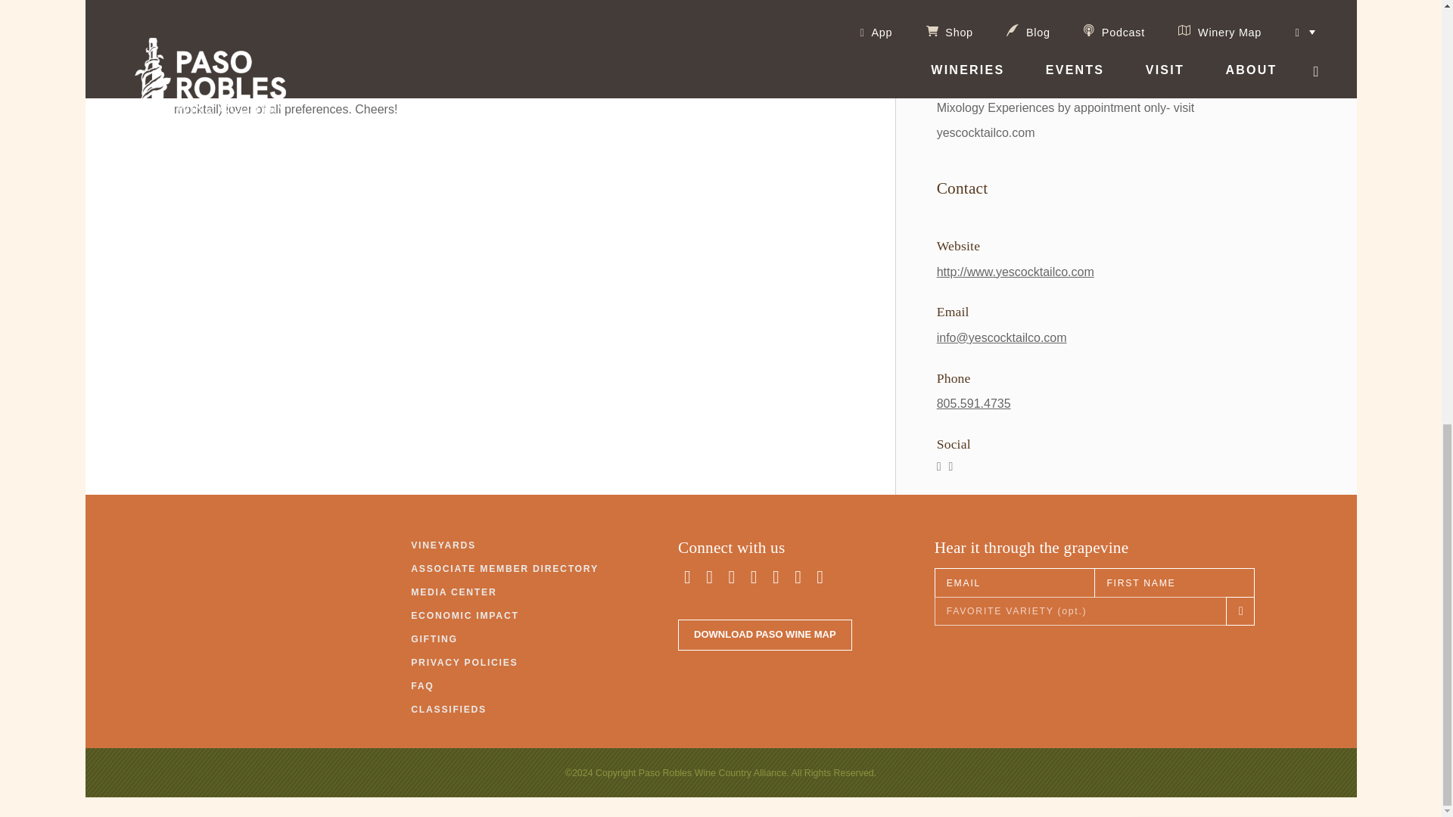 The height and width of the screenshot is (817, 1453). Describe the element at coordinates (764, 634) in the screenshot. I see `DOWNLOAD PASO WINE MAP` at that location.